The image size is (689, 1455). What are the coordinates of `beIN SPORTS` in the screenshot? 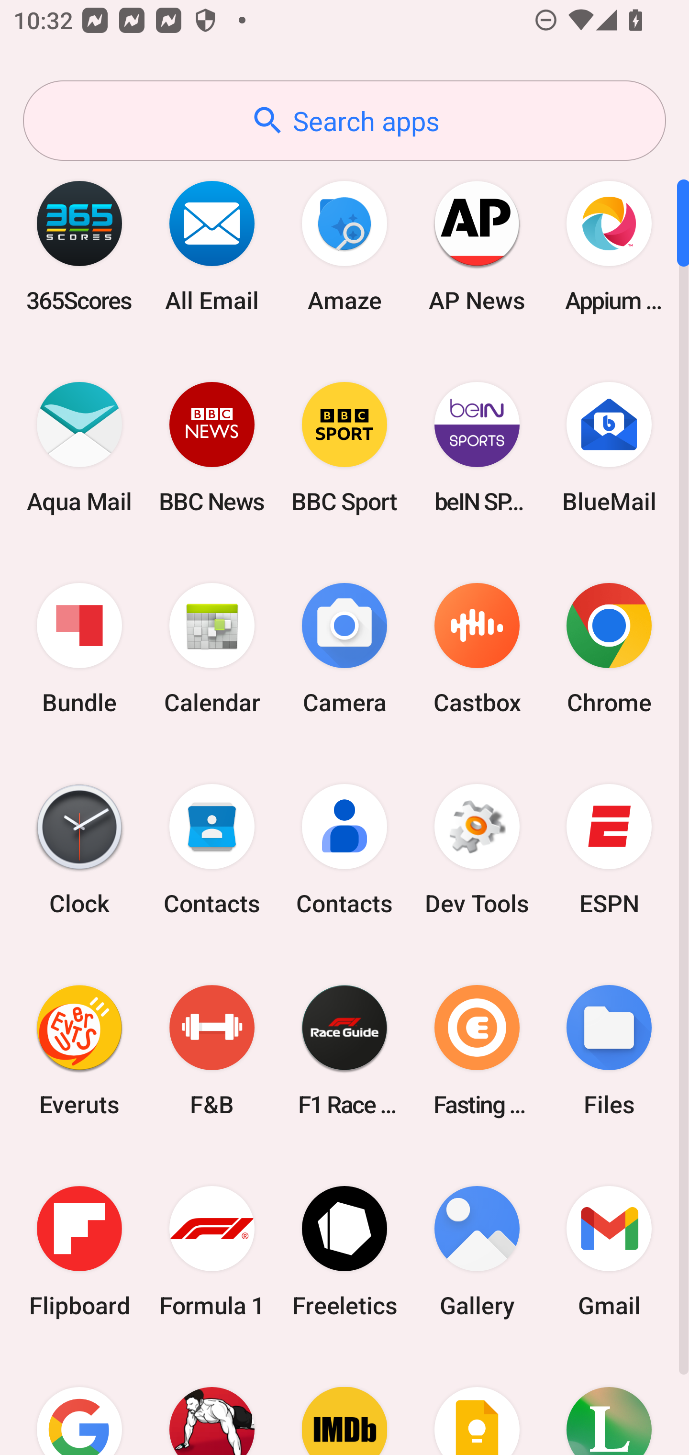 It's located at (477, 447).